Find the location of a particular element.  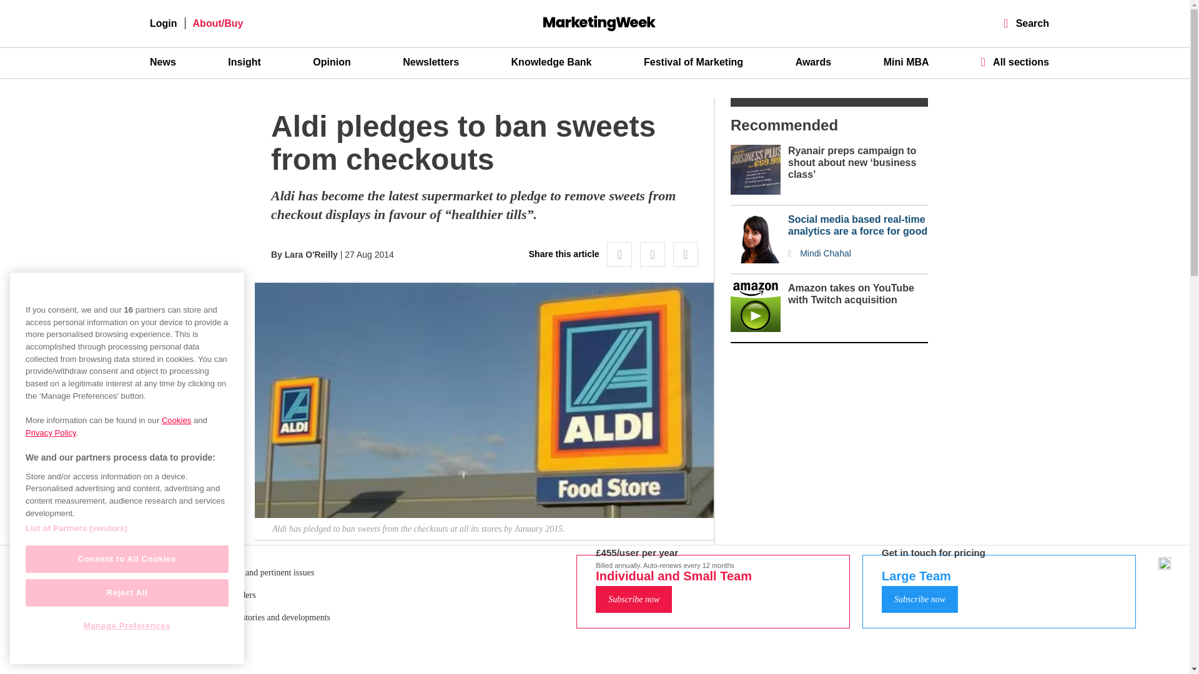

Mini MBA is located at coordinates (907, 62).